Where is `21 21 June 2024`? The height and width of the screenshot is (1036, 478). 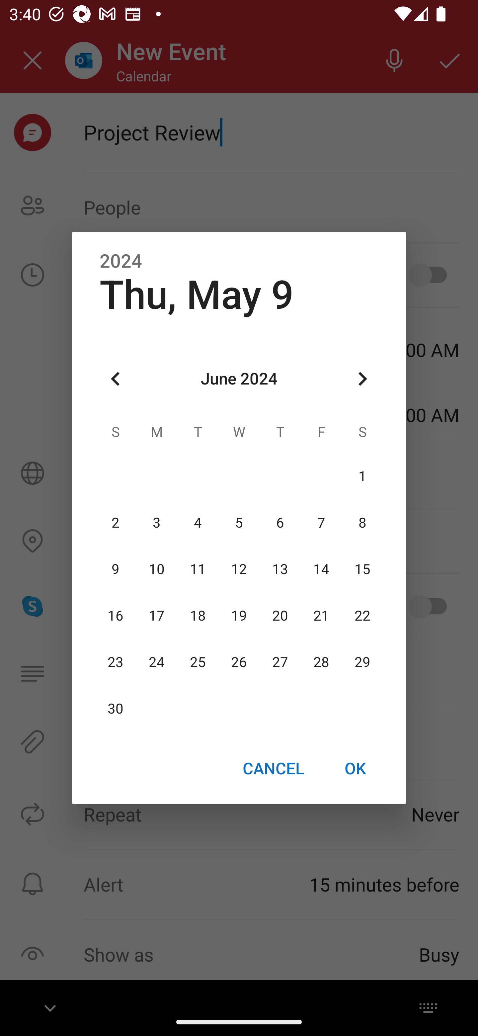 21 21 June 2024 is located at coordinates (321, 616).